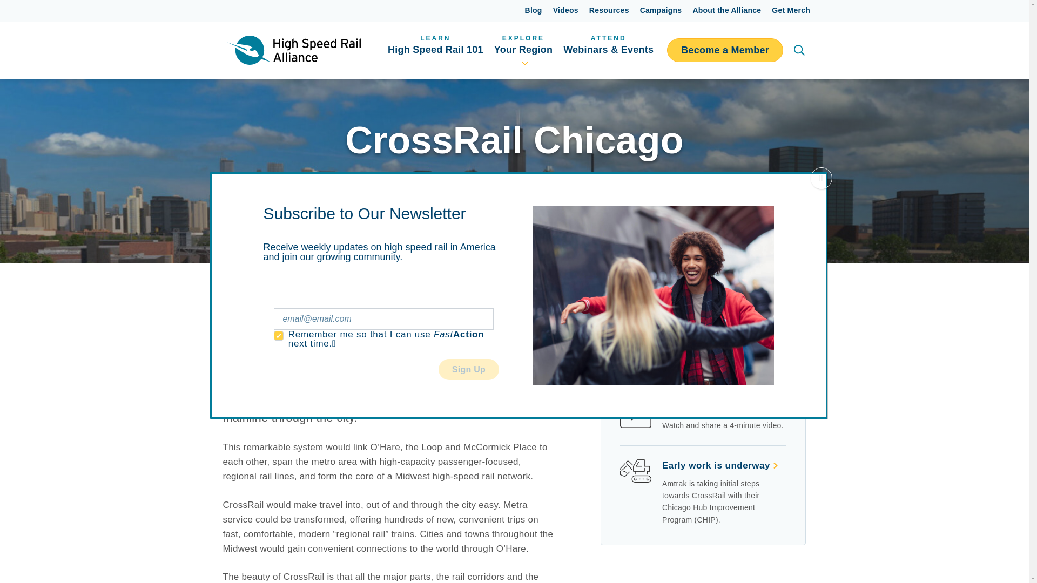  I want to click on Sign Up, so click(534, 11).